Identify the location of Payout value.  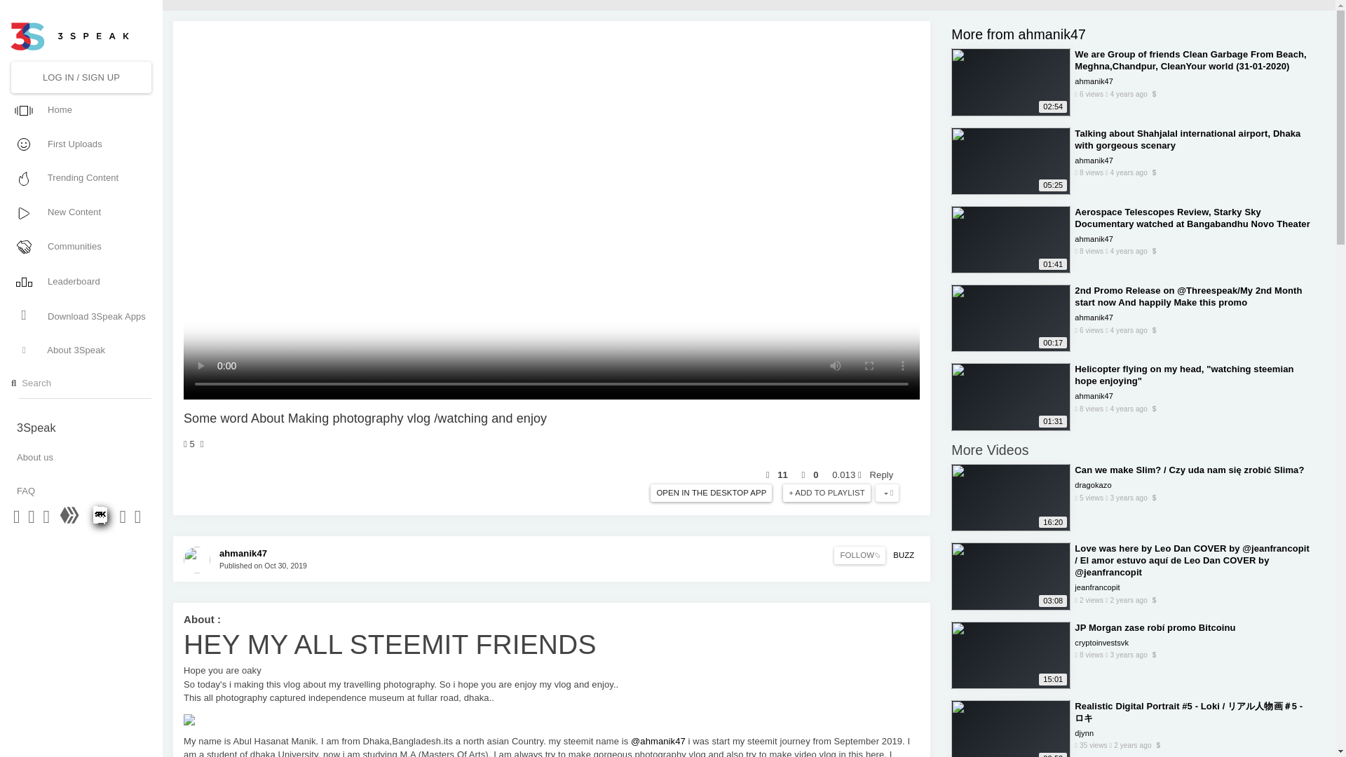
(846, 474).